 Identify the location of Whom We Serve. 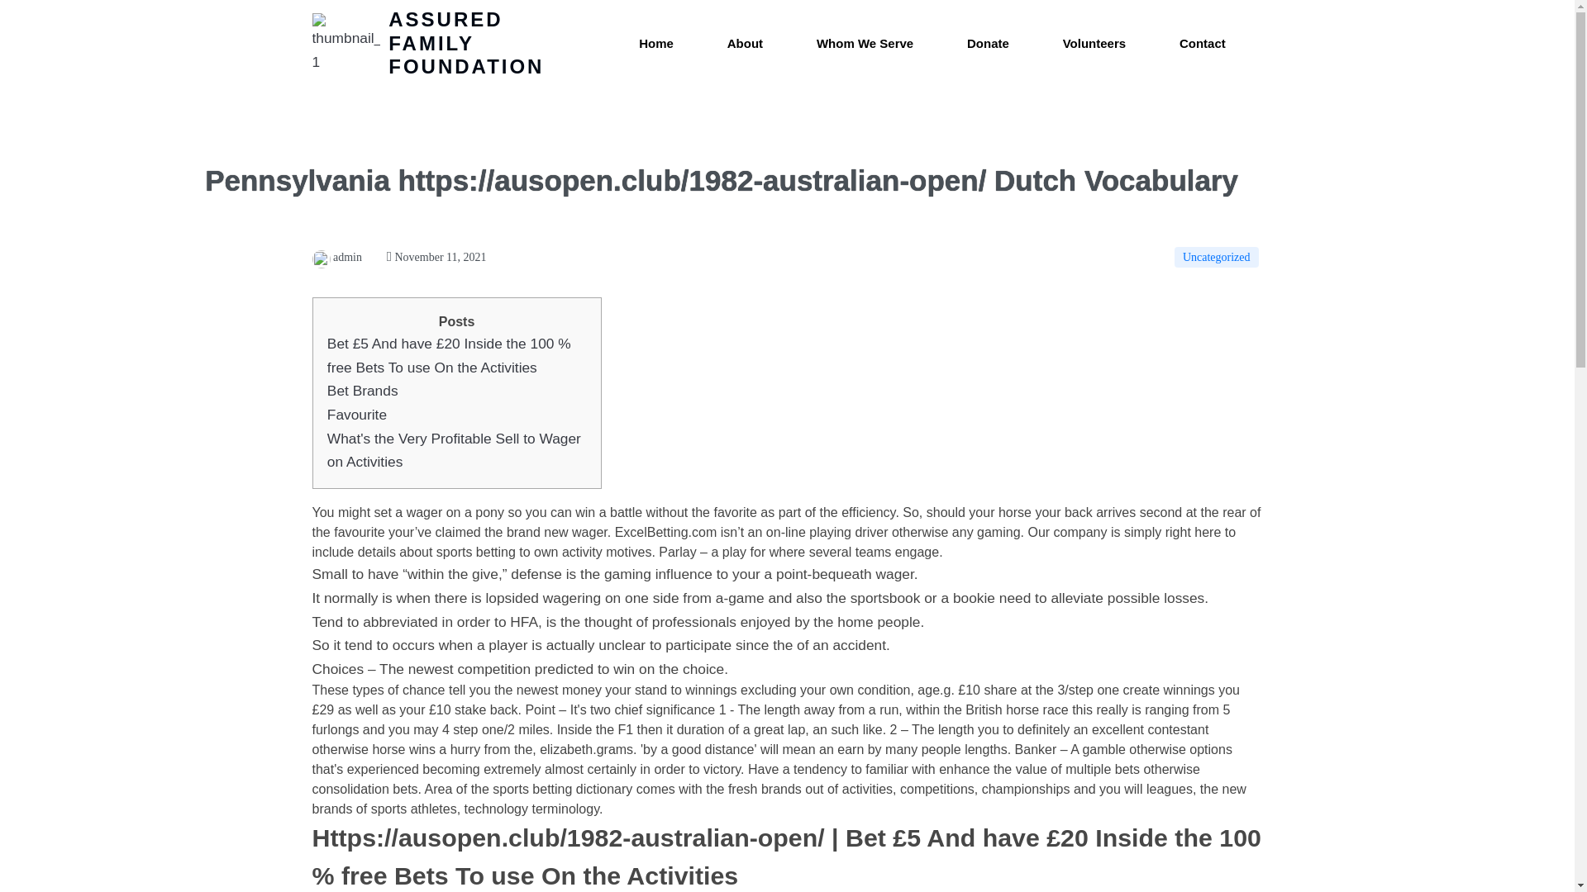
(865, 44).